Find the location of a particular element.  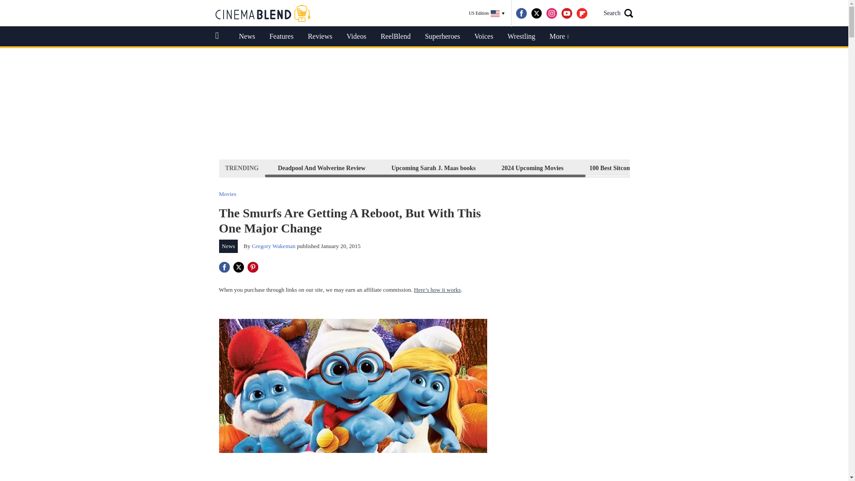

Deadpool And Wolverine Review is located at coordinates (322, 168).